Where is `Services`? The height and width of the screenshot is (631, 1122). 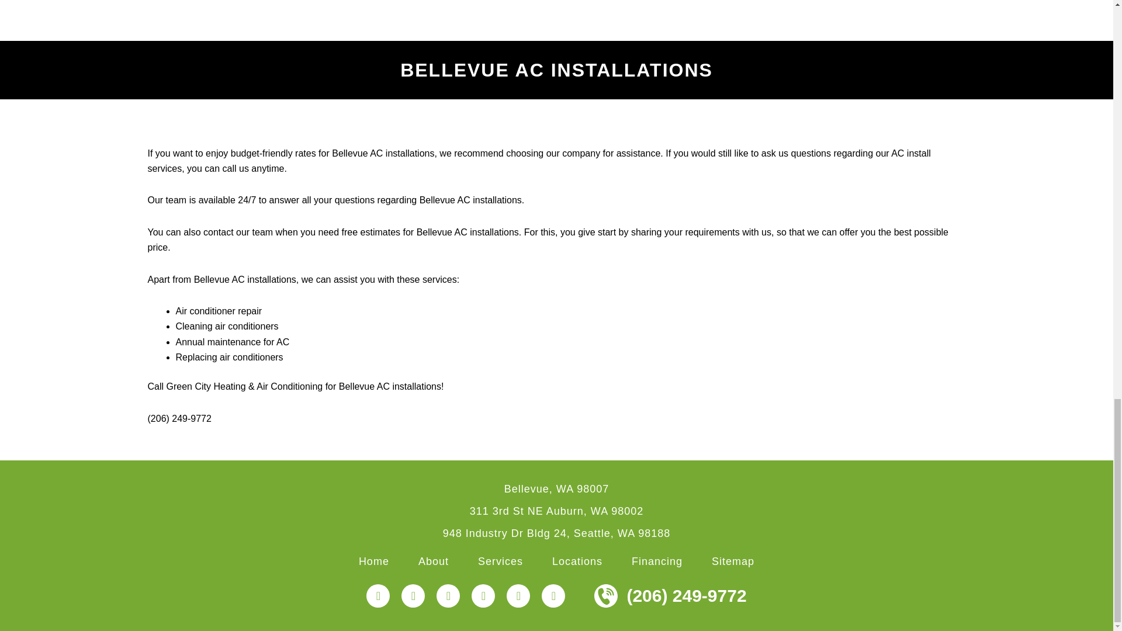
Services is located at coordinates (500, 561).